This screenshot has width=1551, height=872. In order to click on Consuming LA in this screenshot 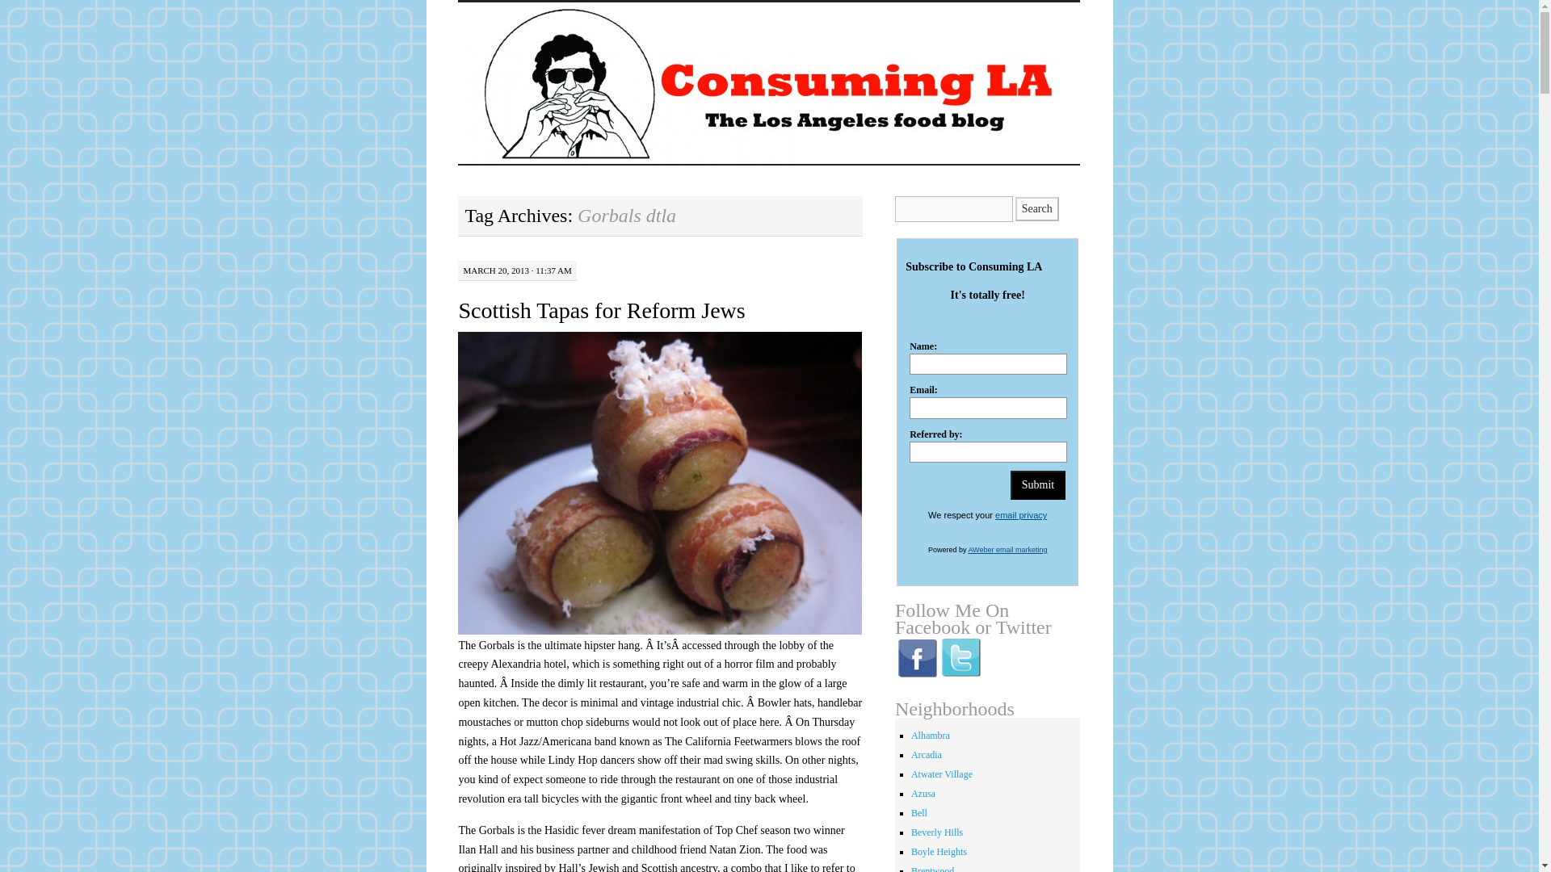, I will do `click(562, 28)`.